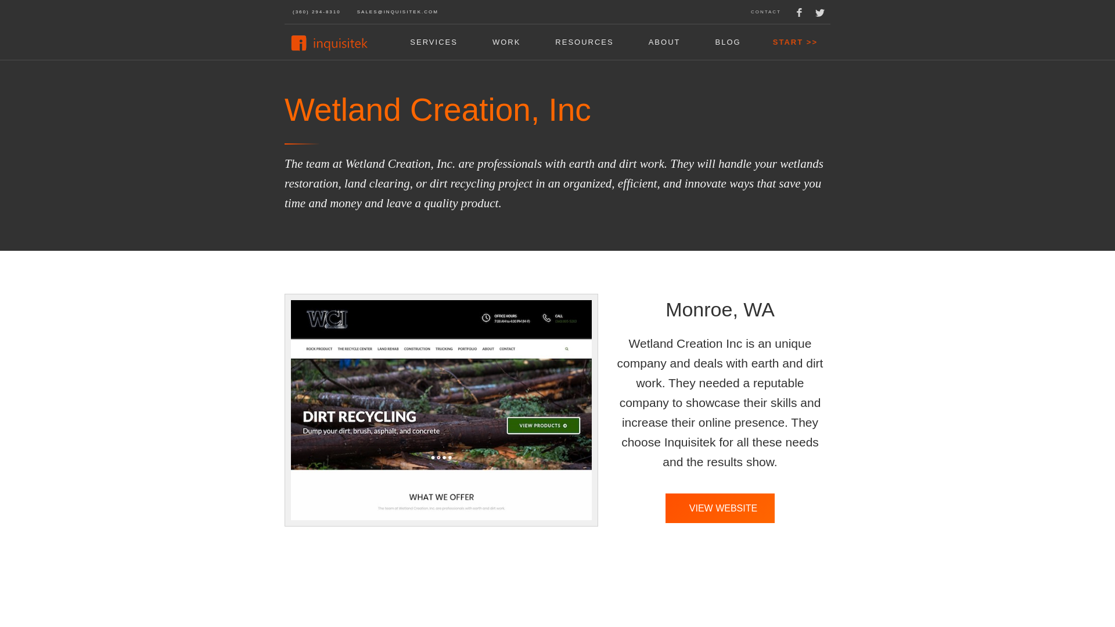 Image resolution: width=1115 pixels, height=627 pixels. What do you see at coordinates (506, 42) in the screenshot?
I see `WORK` at bounding box center [506, 42].